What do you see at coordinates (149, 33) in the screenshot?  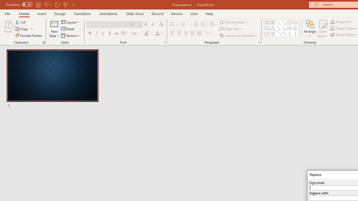 I see `Text Highlight Color` at bounding box center [149, 33].